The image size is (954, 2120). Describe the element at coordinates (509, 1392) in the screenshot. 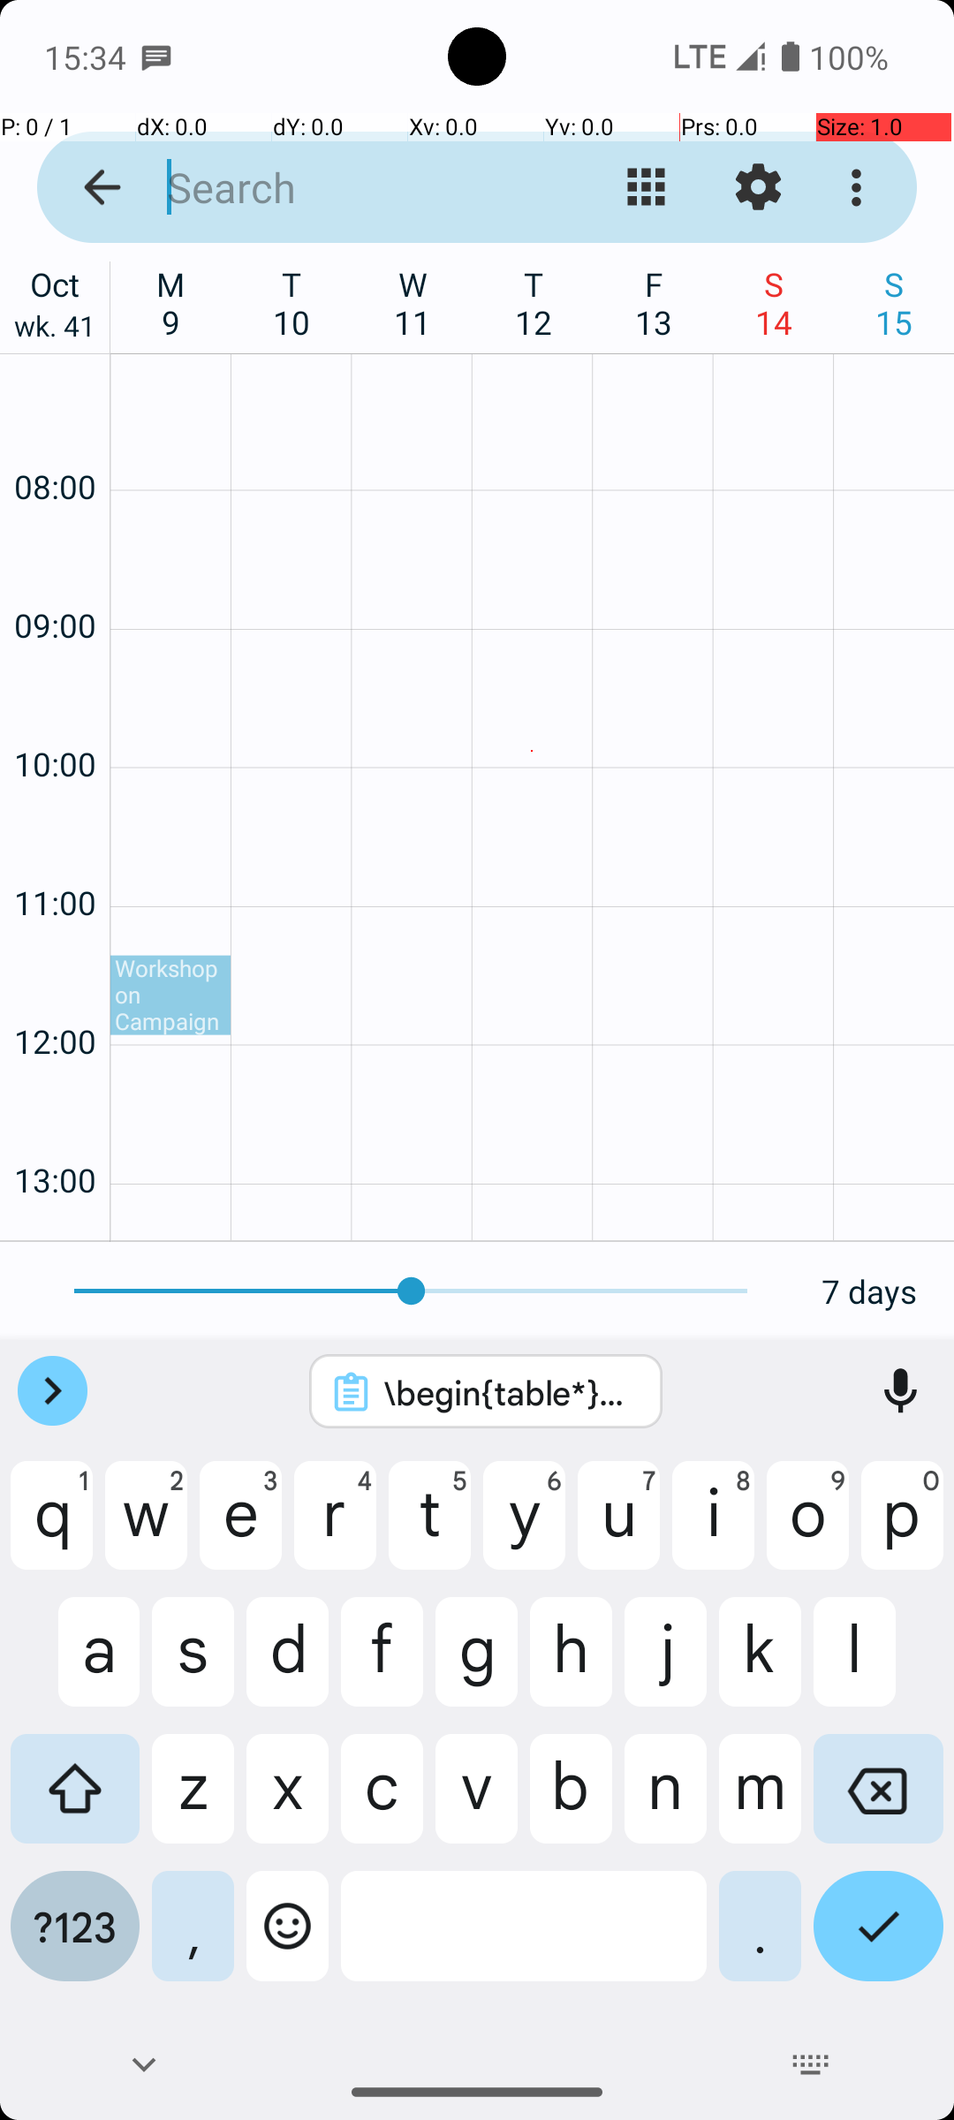

I see `\begin{table*}[t!] \centering \renewcommand\arraystretch{1.1} \tabcolsep=0.05cm {\fontsize{10pt}{12pt}\selectfont \begin{tabular}{cccccccccc} \hline % \toprule          \multirow{2}{*}{LVLMs} & \multirow{2}{*}{\parbox{1.5cm}{\centering Model\\Size}}   & \multirow{2}{*}{\parbox{1.5cm}{\centering GUI\\Specific}} & \multicolumn{2}{c}{Mobile}        & \multicolumn{2}{c}{Desktop}       & \multicolumn{2}{c}{Web}           & \multirow{2}{*}{Average} \\ \cline{4-9}          &    &                               & Text            & Icon/Widget     & Text            & Icon/Widget     & Text            & Icon/Widget     &                          \\  % \midrule \hline MiniGPT-v2     & 7B   & \textcolor{darkred}{\ding{55}}                              &  8.4\%               & 6.6\%                & 6.2\%                & 2.9\%                & 6.5\%                & 3.4\%                & 5.7\%                         \\ Qwen-VL  & 9.6B   & \textcolor{darkred}{\ding{55}}                             & 9.5\%           & 4.8\%           & 5.7\%           & 5.0\%           & 3.5\%           & 2.4\%           & 5.2\%                    \\  GPT-4V   & -    & \textcolor{darkred}{\ding{55}}     & 22.6\%    & 24.5\%    & 20.2\%    & 11.8\%    &9.2\%  & 8.8\%     & 16.2\% \\ \hline Fuyu     & 8B   & \textcolor{darkgreen}{\ding{51}}                               & 41.0\%          & 1.3\%           & 33.0\%          & 3.6\%           & 33.9\%          & 4.4\%           & 19.5\%                   \\ CogAgent & 18B   & \textcolor{darkgreen}{\ding{51}}                               & 67.0\%          & 24.0\%          & \textbf{74.2\%} & 20.0\%          & \textbf{70.4\%} & 28.6\% & 47.4\%                   \\ \seek & 9.6B   & \textcolor{darkgreen}{\ding{51}}                              & \textbf{78.0\%} & \textbf{52.0\%} & 72.2\%          & \textbf{30.0\%} & 55.7\%          & \textbf{32.5\%} & \textbf{53.4\%}          \\  \hline % \bottomrule \end{tabular} } \caption{Results of different LVLMs on \seesp. The best results in each column are highlighted in \textbf{bold}. Benefiting from efficient GUI grounding pre-training, \seek significantly enhanced LVLMs' ability to locate GUI elements following instructions, and surpassed the strong baseline CogAgent with a smaller model size.} \label{tab:screenspot} \vspace{-1.0em} \end{table*}` at that location.